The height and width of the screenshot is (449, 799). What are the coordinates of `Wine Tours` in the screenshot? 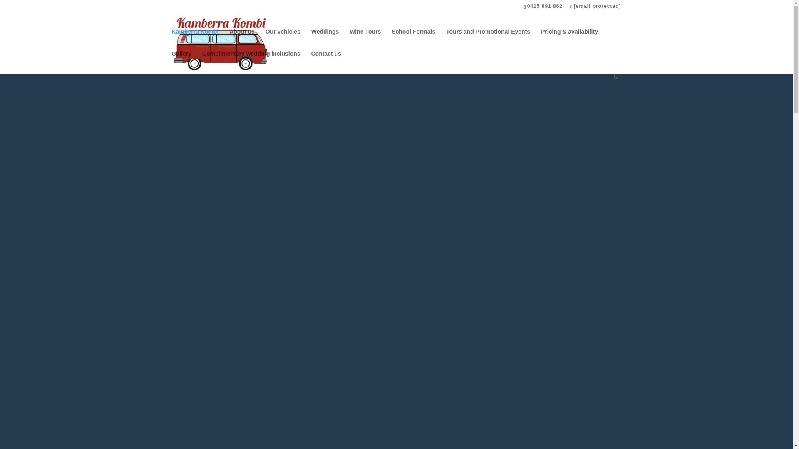 It's located at (365, 40).